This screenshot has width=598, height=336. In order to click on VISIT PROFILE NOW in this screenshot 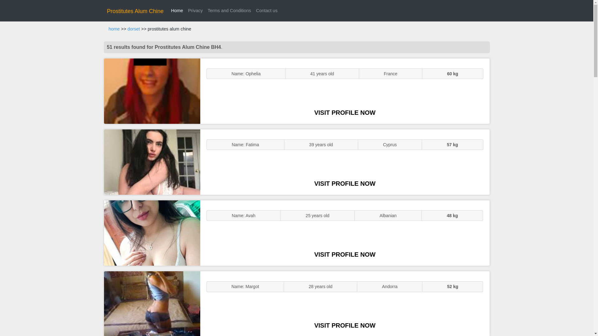, I will do `click(345, 254)`.